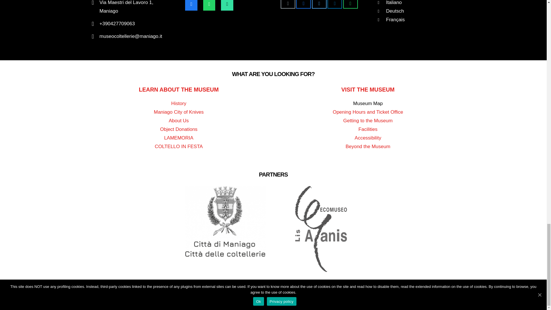  What do you see at coordinates (303, 4) in the screenshot?
I see `Share this` at bounding box center [303, 4].